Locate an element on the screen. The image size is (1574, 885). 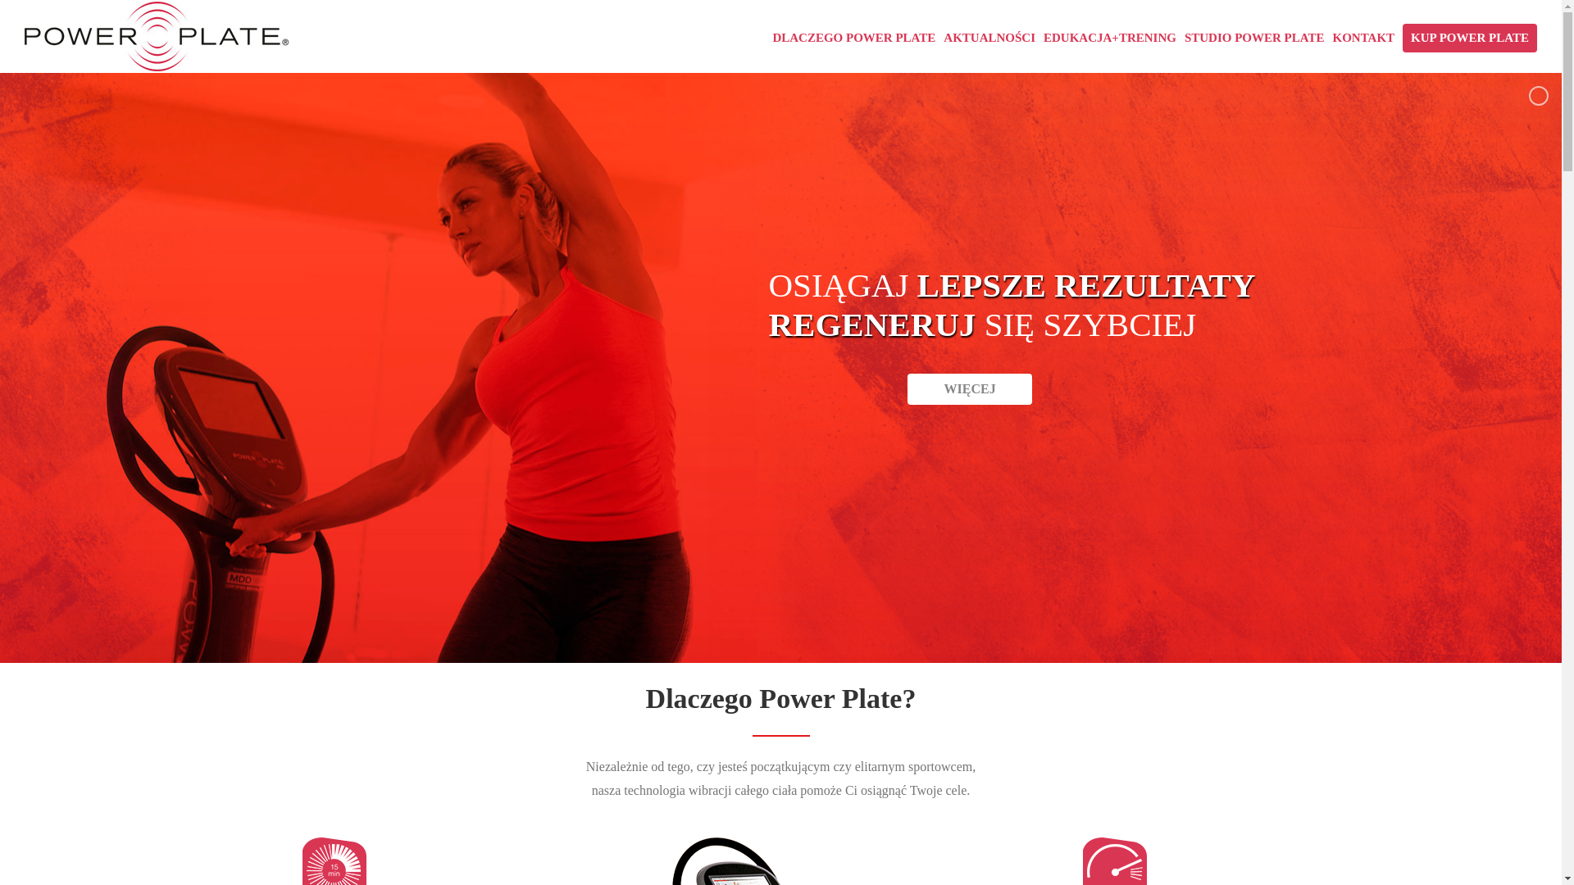
DLACZEGO POWER PLATE is located at coordinates (853, 36).